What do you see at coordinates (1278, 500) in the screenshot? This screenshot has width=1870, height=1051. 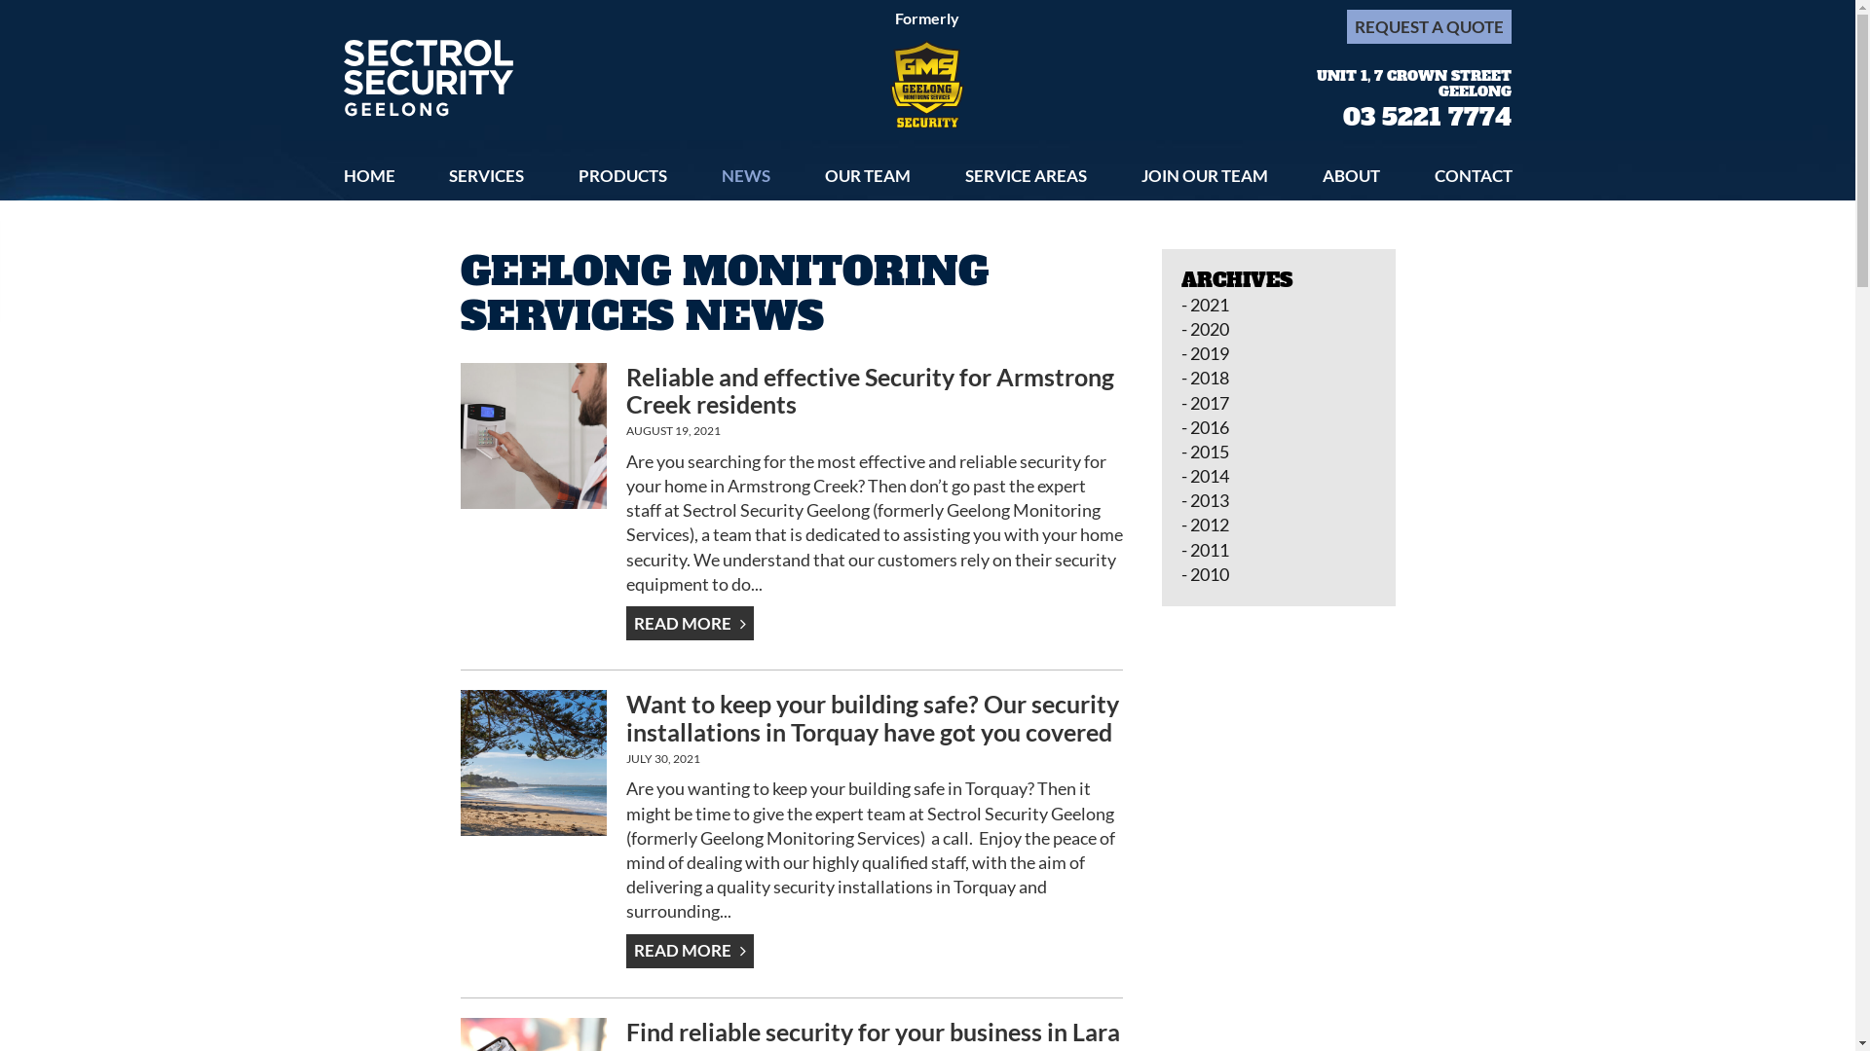 I see `2013` at bounding box center [1278, 500].